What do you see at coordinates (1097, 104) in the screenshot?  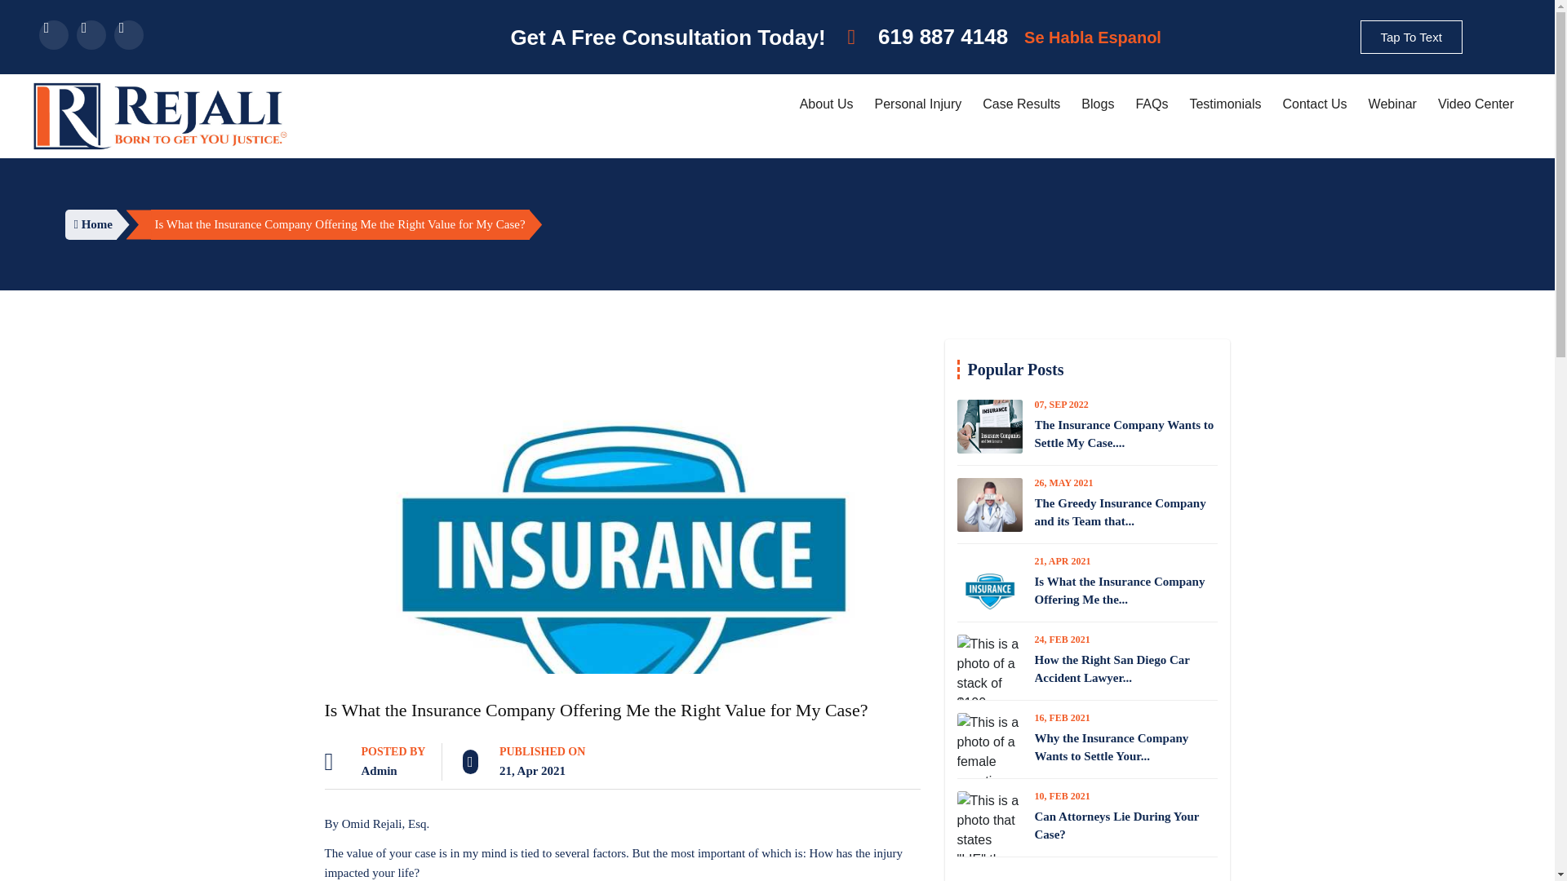 I see `Blogs` at bounding box center [1097, 104].